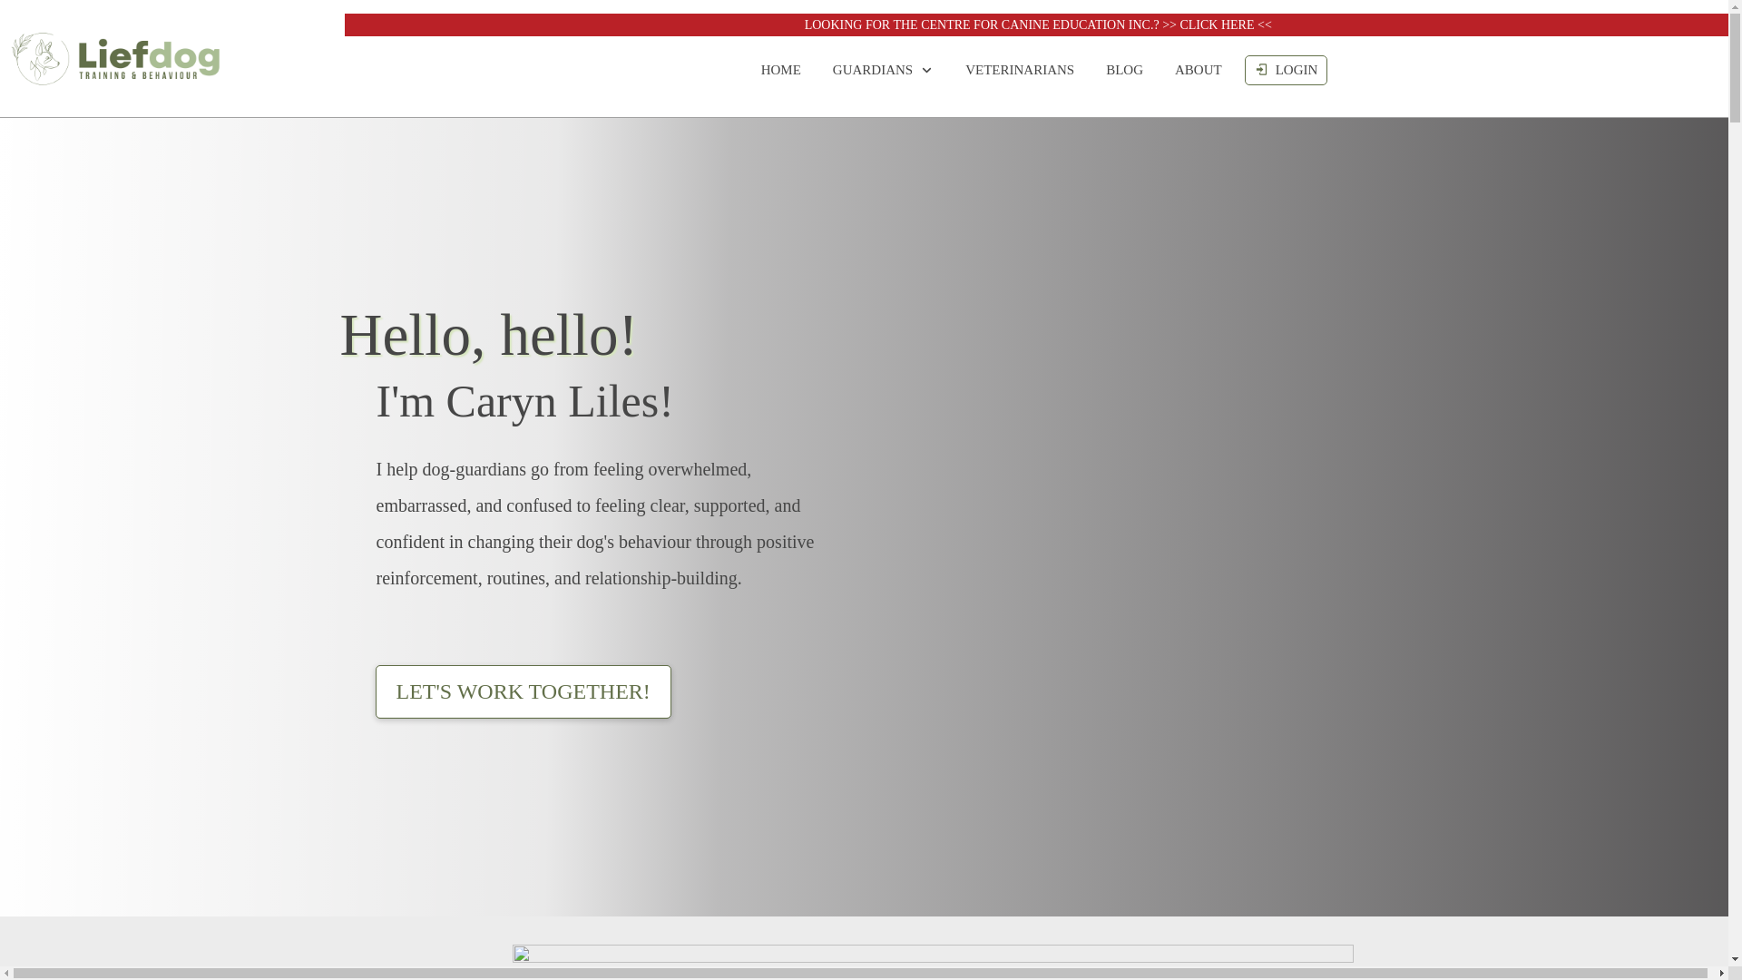  What do you see at coordinates (1198, 69) in the screenshot?
I see `ABOUT` at bounding box center [1198, 69].